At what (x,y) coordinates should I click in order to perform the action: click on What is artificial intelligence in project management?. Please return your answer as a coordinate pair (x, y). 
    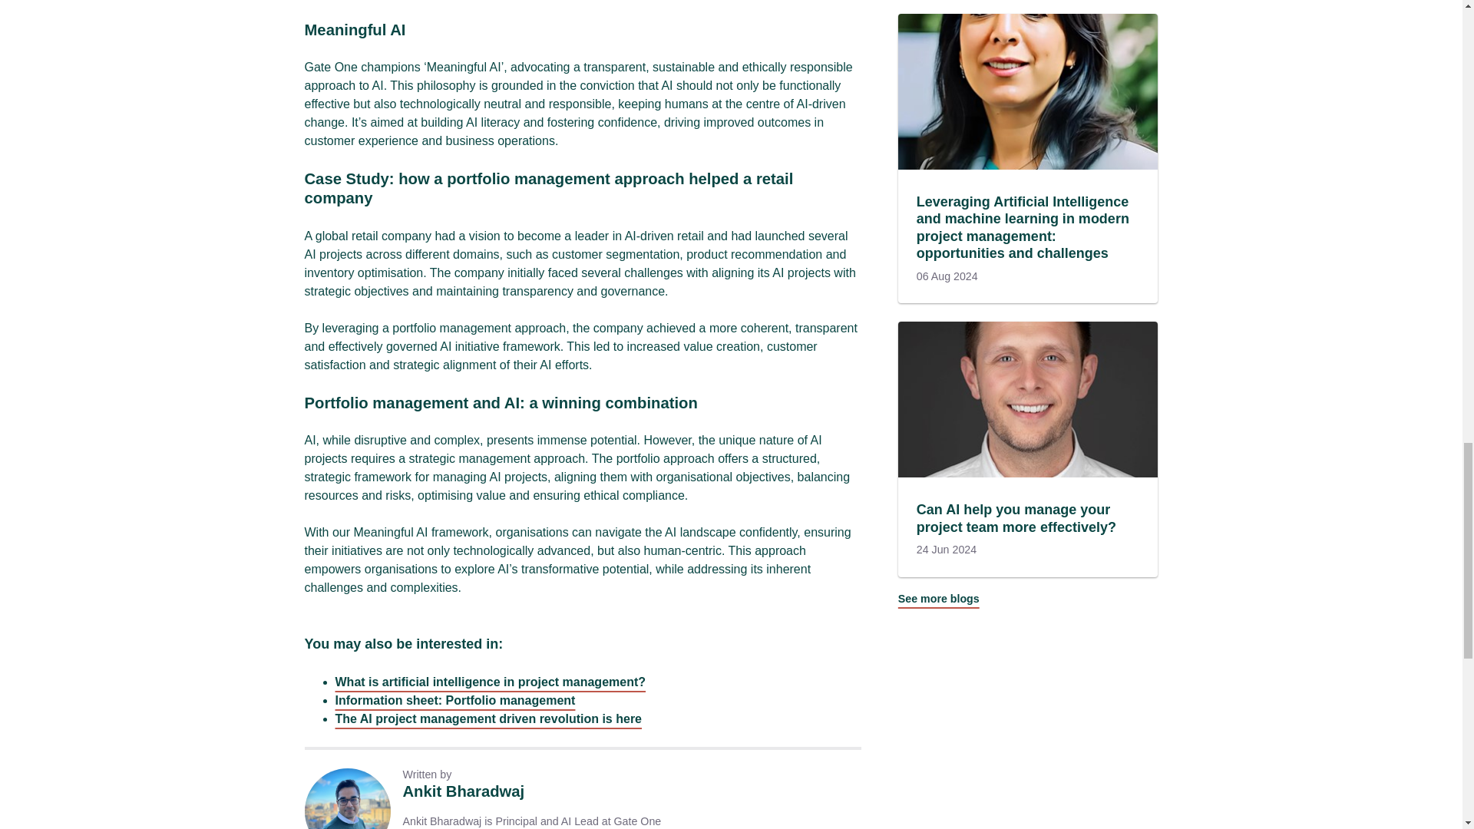
    Looking at the image, I should click on (490, 682).